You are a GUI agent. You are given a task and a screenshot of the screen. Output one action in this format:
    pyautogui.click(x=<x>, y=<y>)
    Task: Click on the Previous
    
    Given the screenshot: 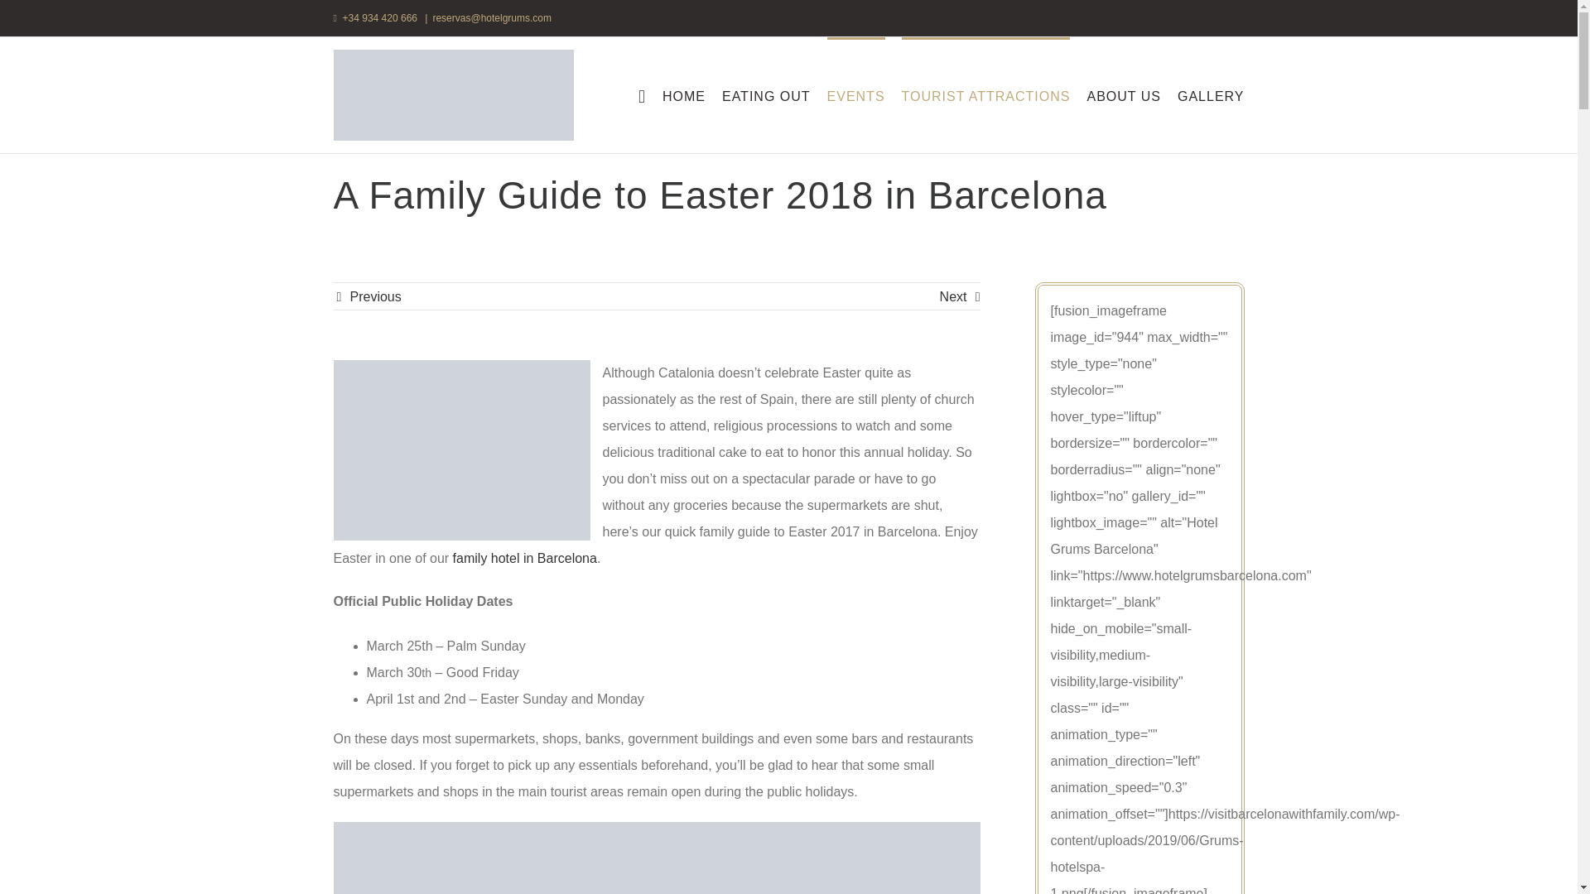 What is the action you would take?
    pyautogui.click(x=374, y=296)
    